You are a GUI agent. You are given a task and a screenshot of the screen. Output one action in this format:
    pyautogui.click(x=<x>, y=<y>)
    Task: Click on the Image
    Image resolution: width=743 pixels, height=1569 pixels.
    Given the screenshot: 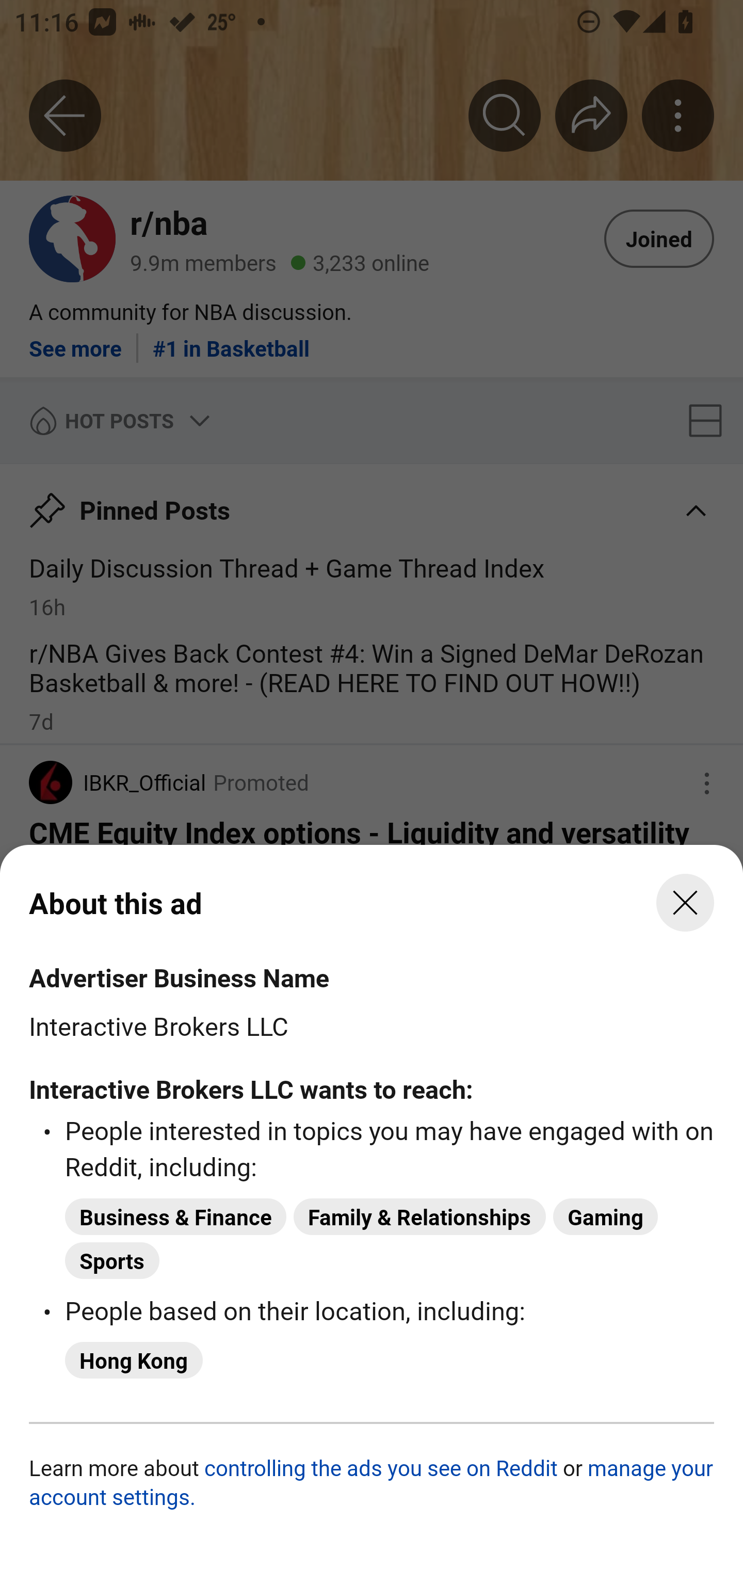 What is the action you would take?
    pyautogui.click(x=372, y=1204)
    